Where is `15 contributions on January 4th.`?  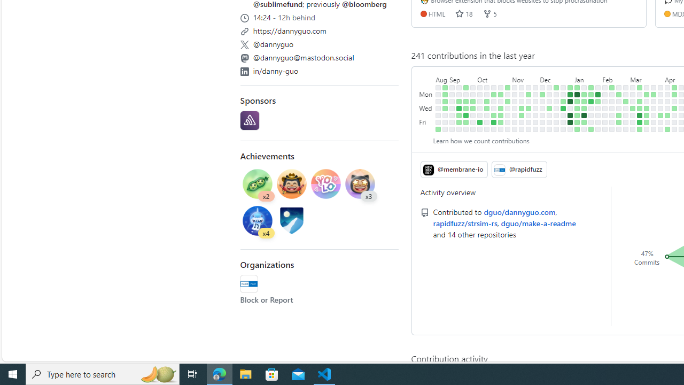
15 contributions on January 4th. is located at coordinates (570, 115).